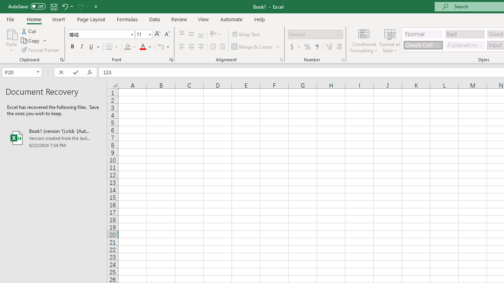  I want to click on Increase Decimal, so click(329, 47).